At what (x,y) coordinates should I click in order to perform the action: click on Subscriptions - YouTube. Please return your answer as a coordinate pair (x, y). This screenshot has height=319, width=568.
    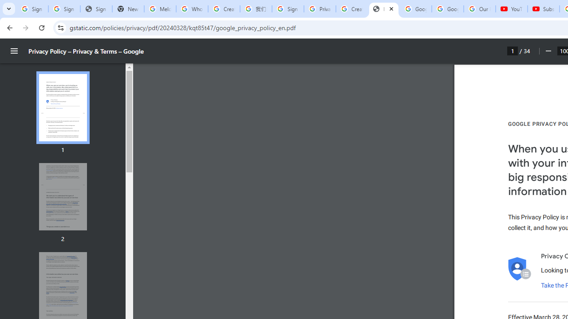
    Looking at the image, I should click on (543, 9).